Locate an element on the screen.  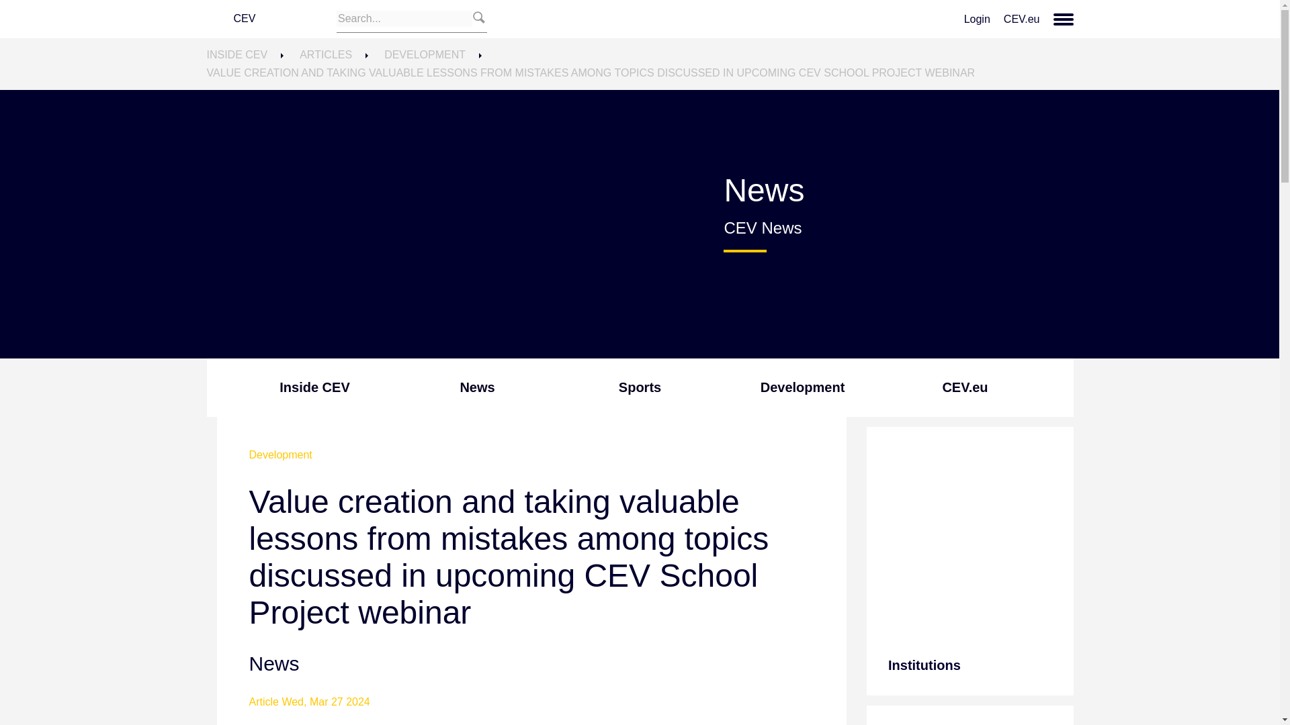
Login is located at coordinates (977, 19).